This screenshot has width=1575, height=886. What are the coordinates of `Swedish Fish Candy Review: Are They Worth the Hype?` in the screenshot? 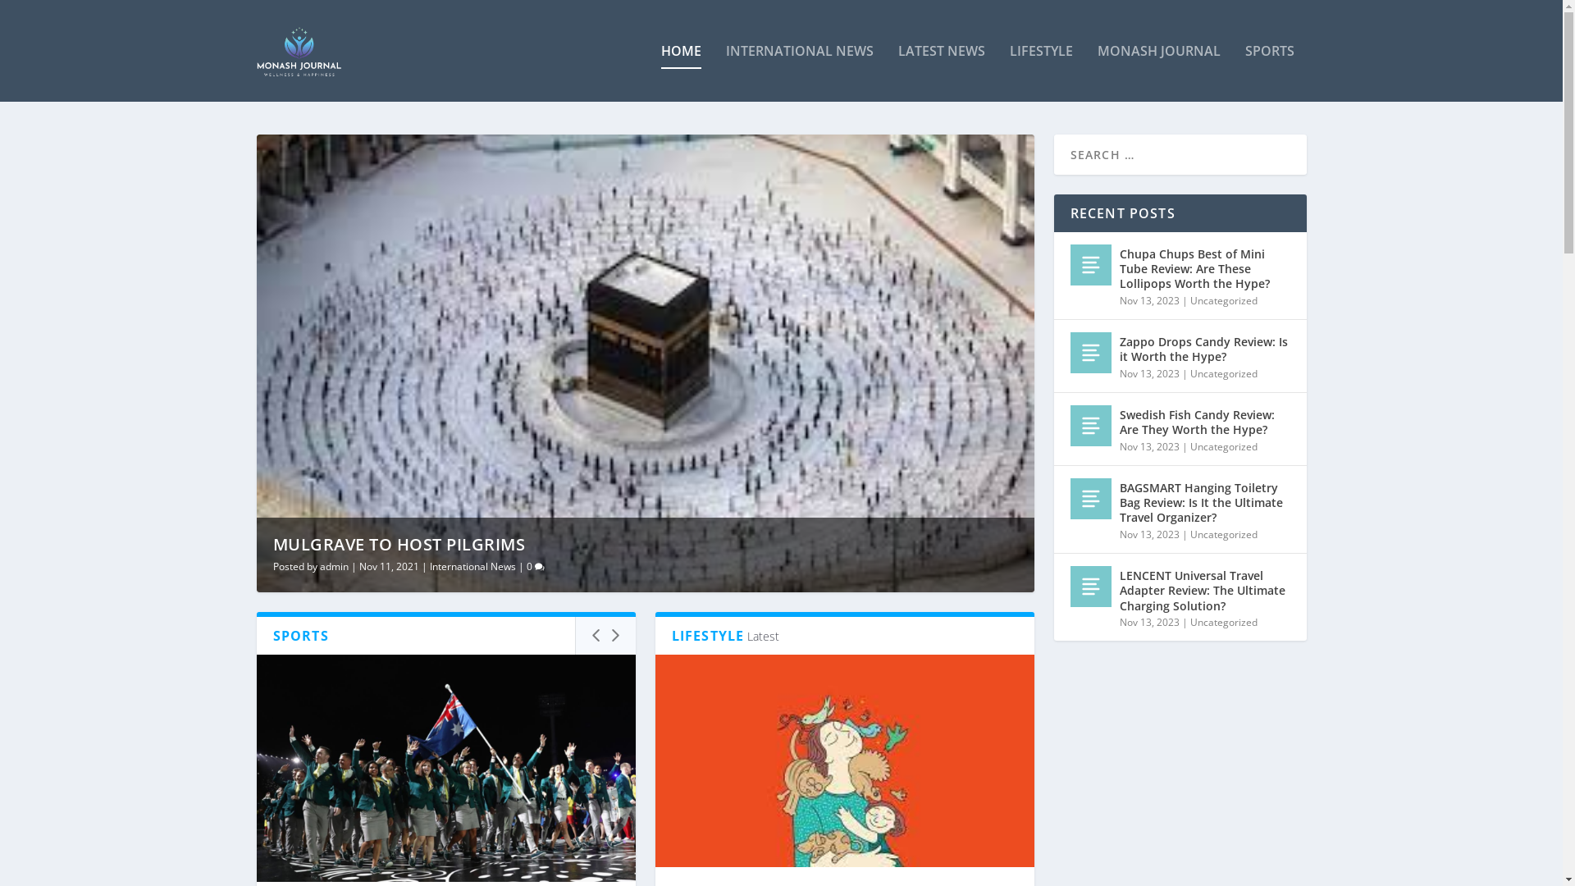 It's located at (1090, 426).